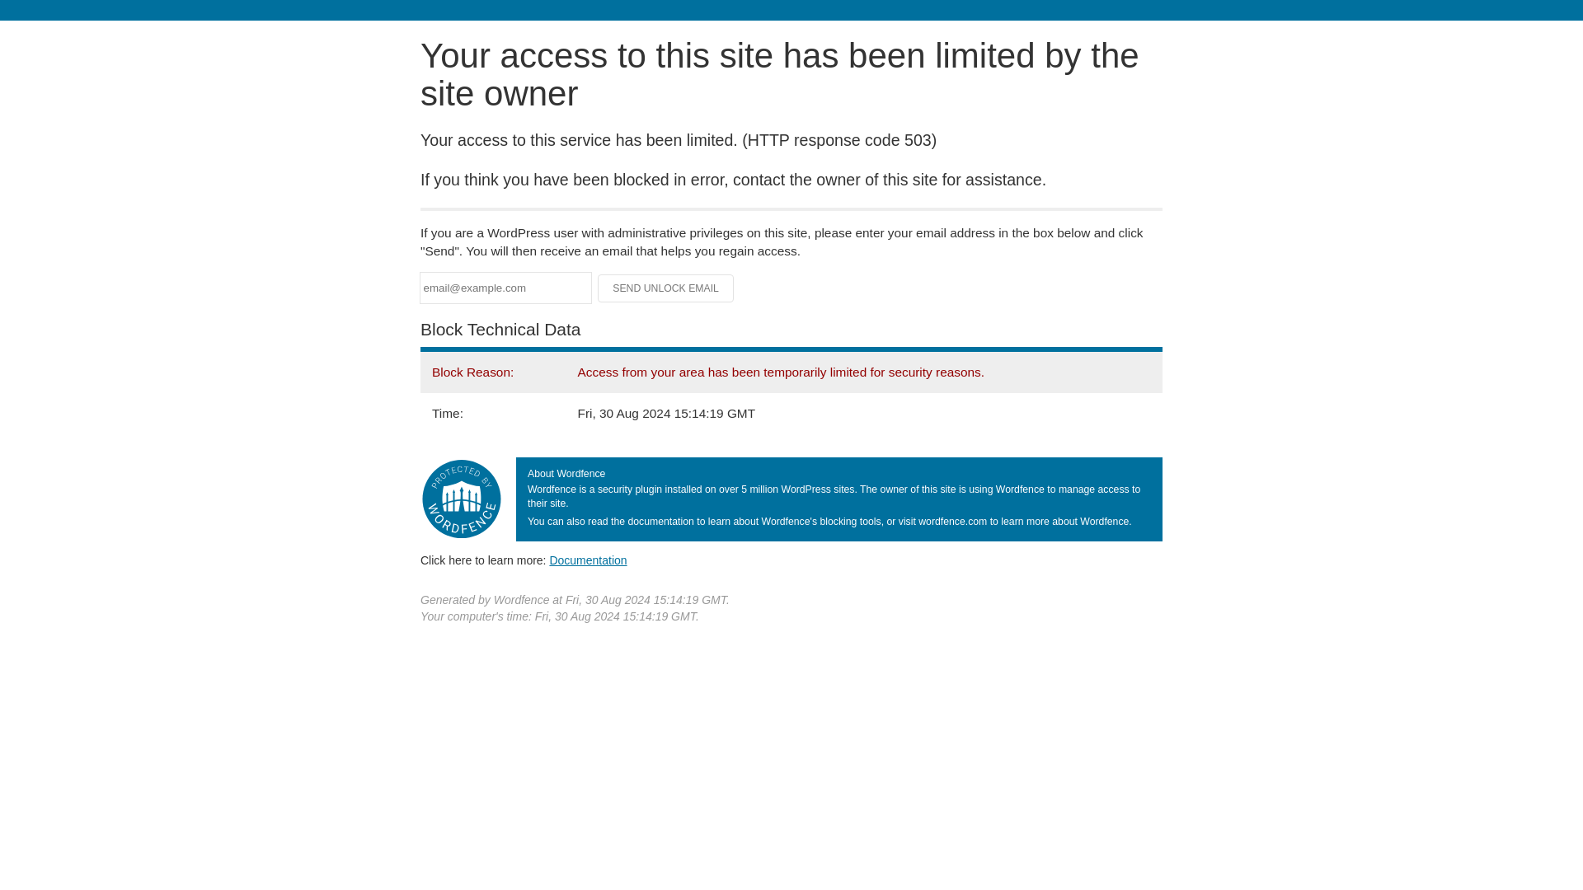 Image resolution: width=1583 pixels, height=890 pixels. What do you see at coordinates (666, 288) in the screenshot?
I see `Send Unlock Email` at bounding box center [666, 288].